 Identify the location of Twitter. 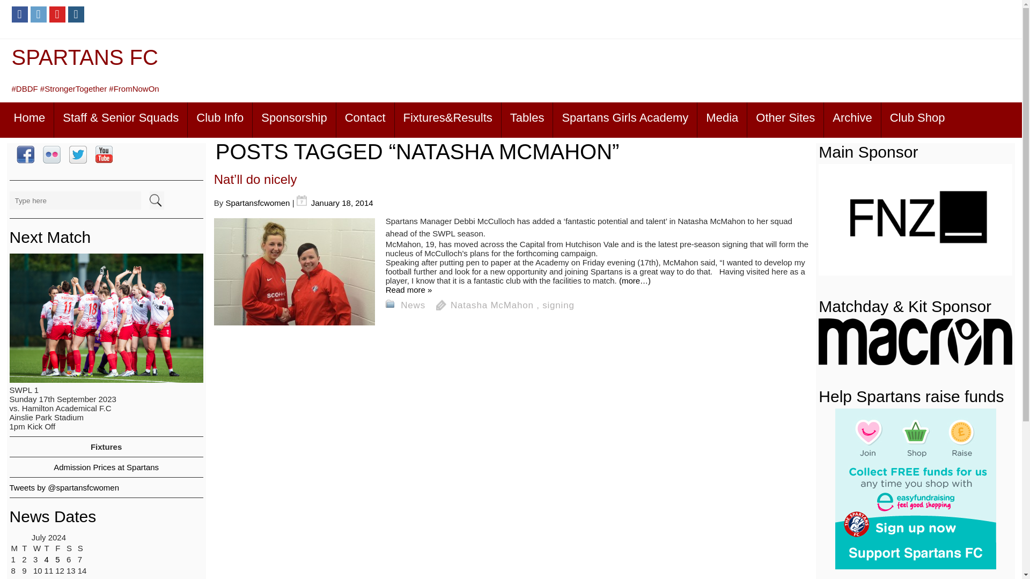
(39, 14).